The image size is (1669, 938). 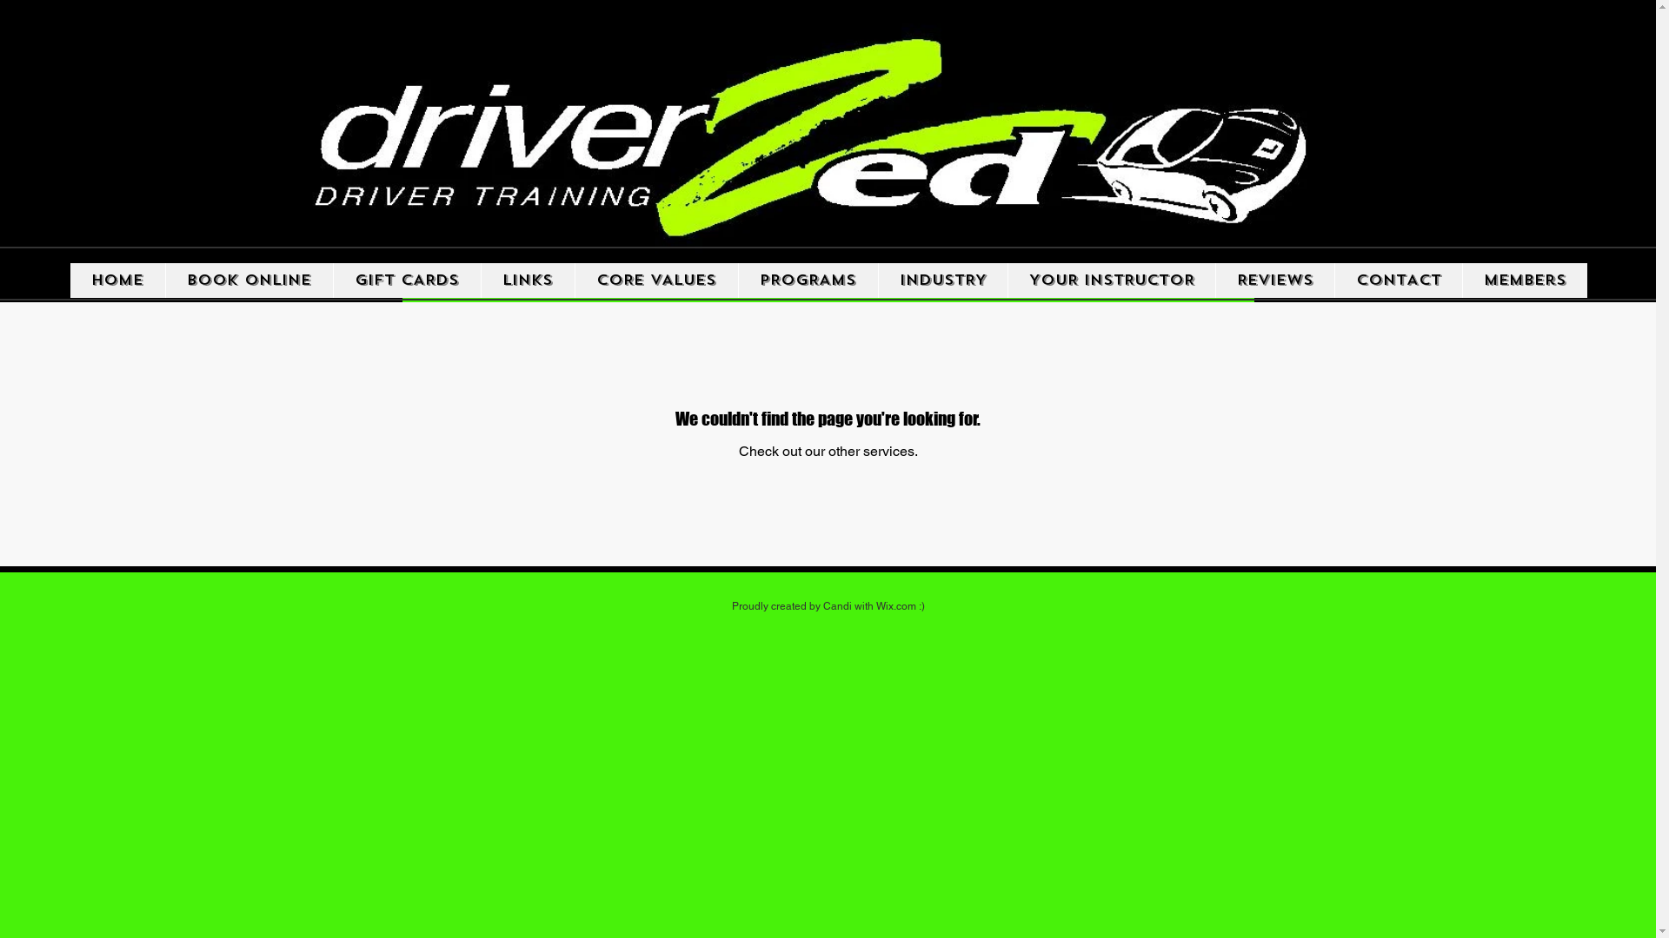 What do you see at coordinates (655, 281) in the screenshot?
I see `CORE VALUES` at bounding box center [655, 281].